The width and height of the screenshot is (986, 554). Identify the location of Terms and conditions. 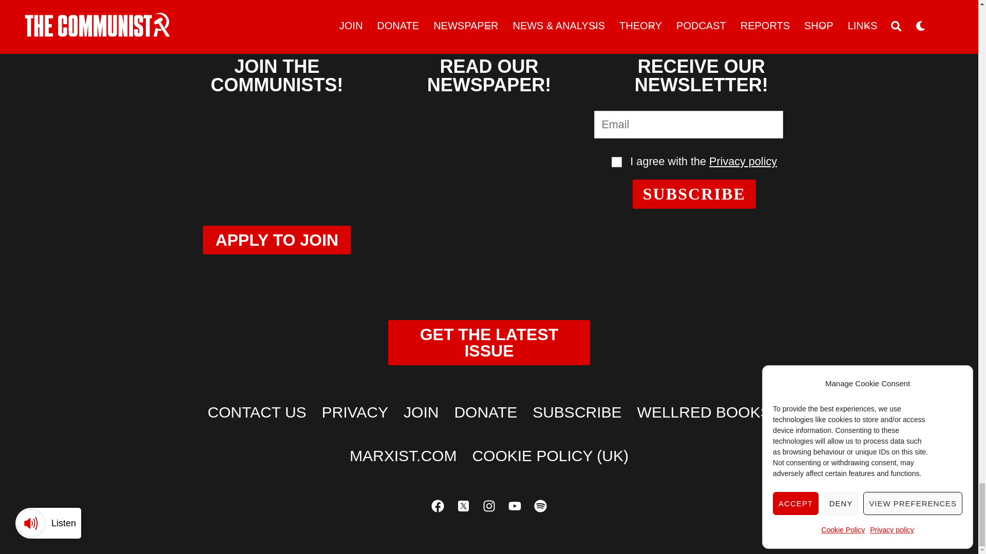
(616, 162).